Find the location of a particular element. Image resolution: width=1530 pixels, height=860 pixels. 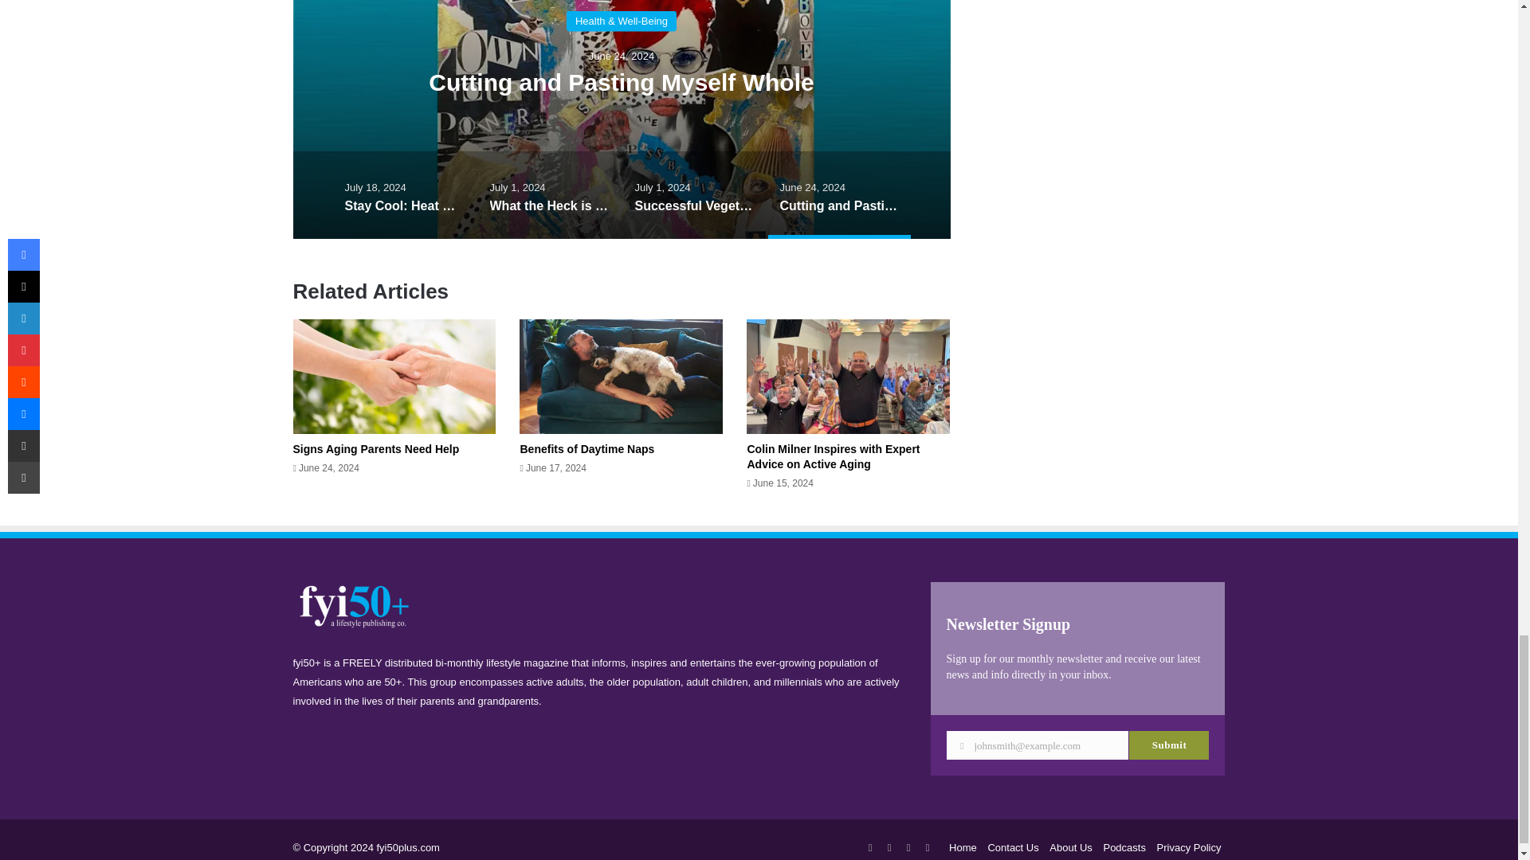

Benefits of Daytime Naps 3 is located at coordinates (621, 376).